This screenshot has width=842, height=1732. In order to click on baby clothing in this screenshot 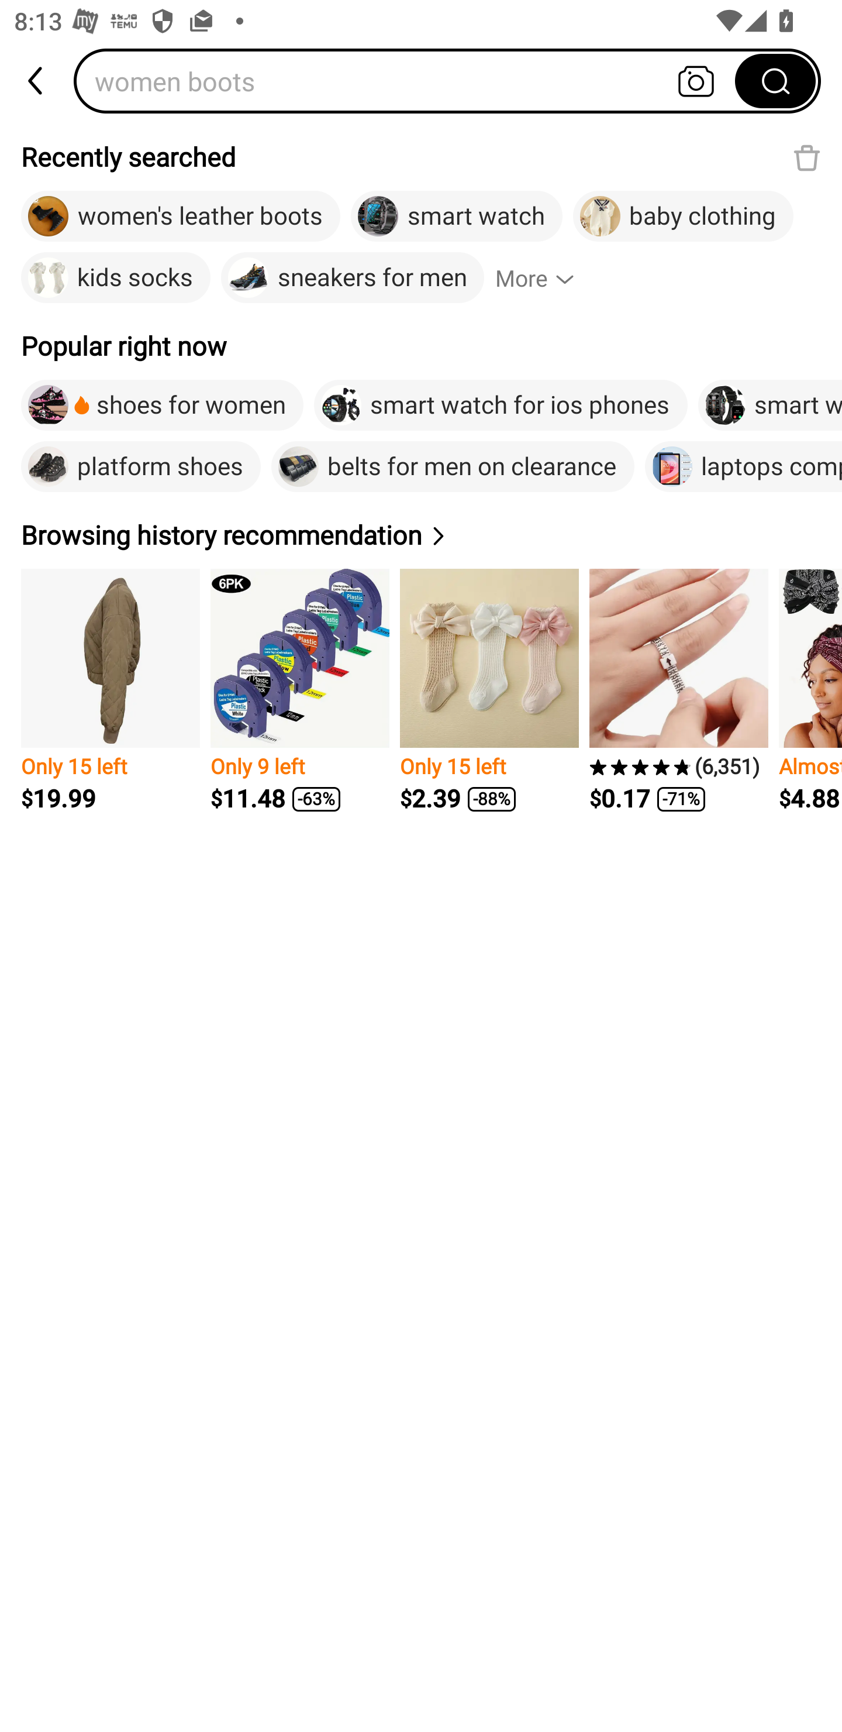, I will do `click(683, 216)`.